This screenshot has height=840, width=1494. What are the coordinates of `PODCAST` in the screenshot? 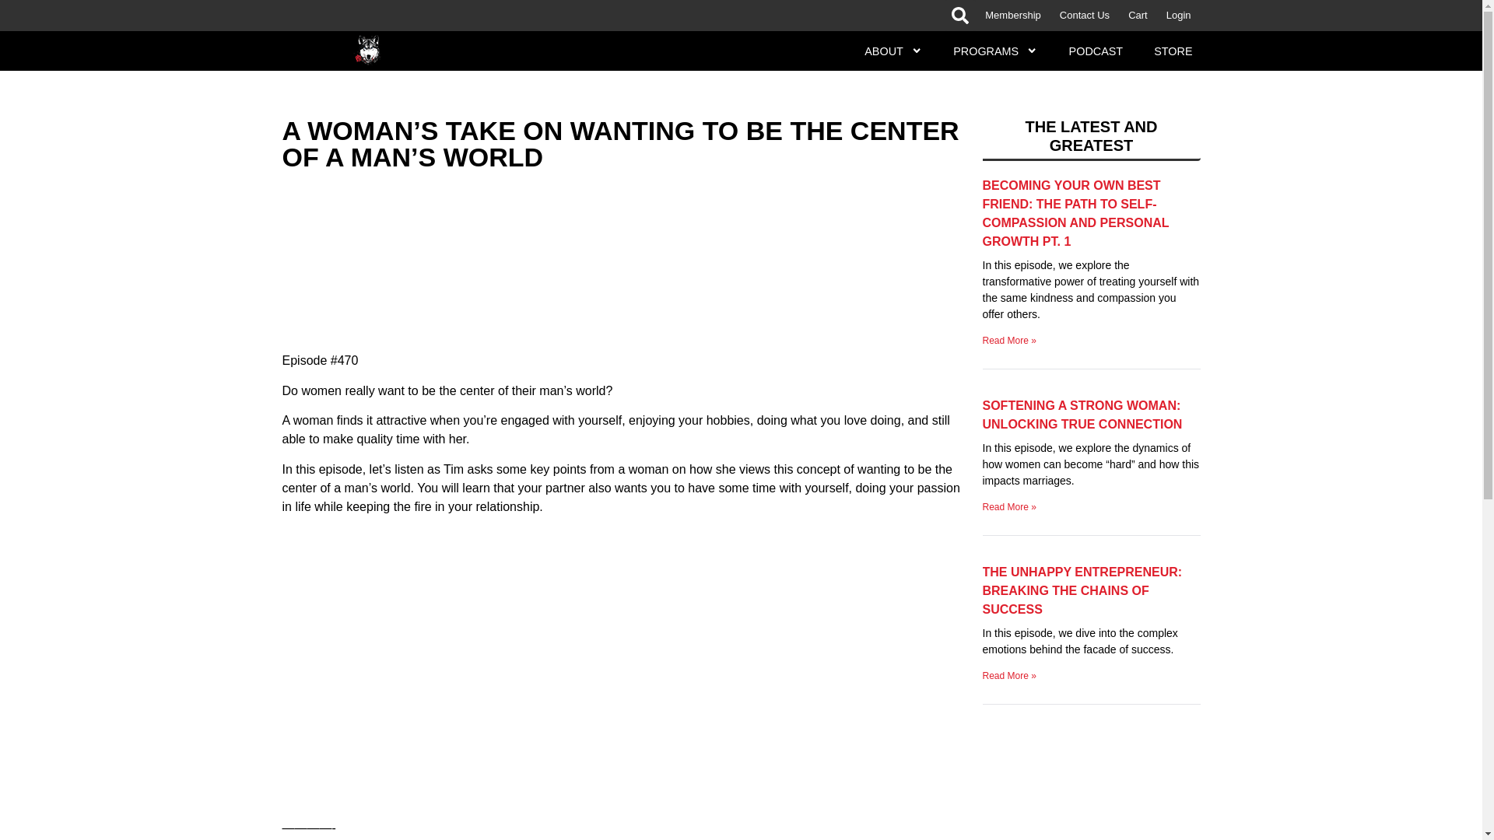 It's located at (1096, 50).